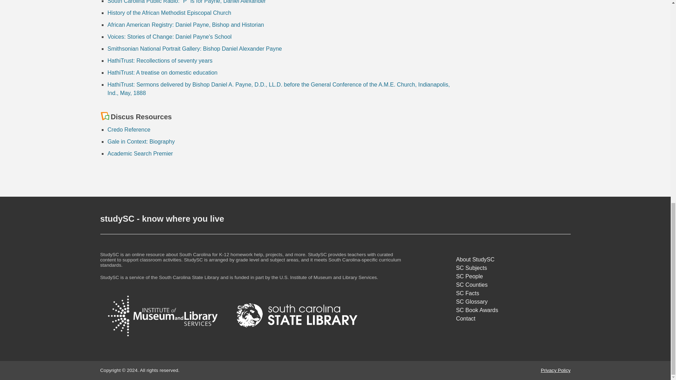 The height and width of the screenshot is (380, 676). What do you see at coordinates (160, 61) in the screenshot?
I see `HathiTrust: Recollections of seventy years` at bounding box center [160, 61].